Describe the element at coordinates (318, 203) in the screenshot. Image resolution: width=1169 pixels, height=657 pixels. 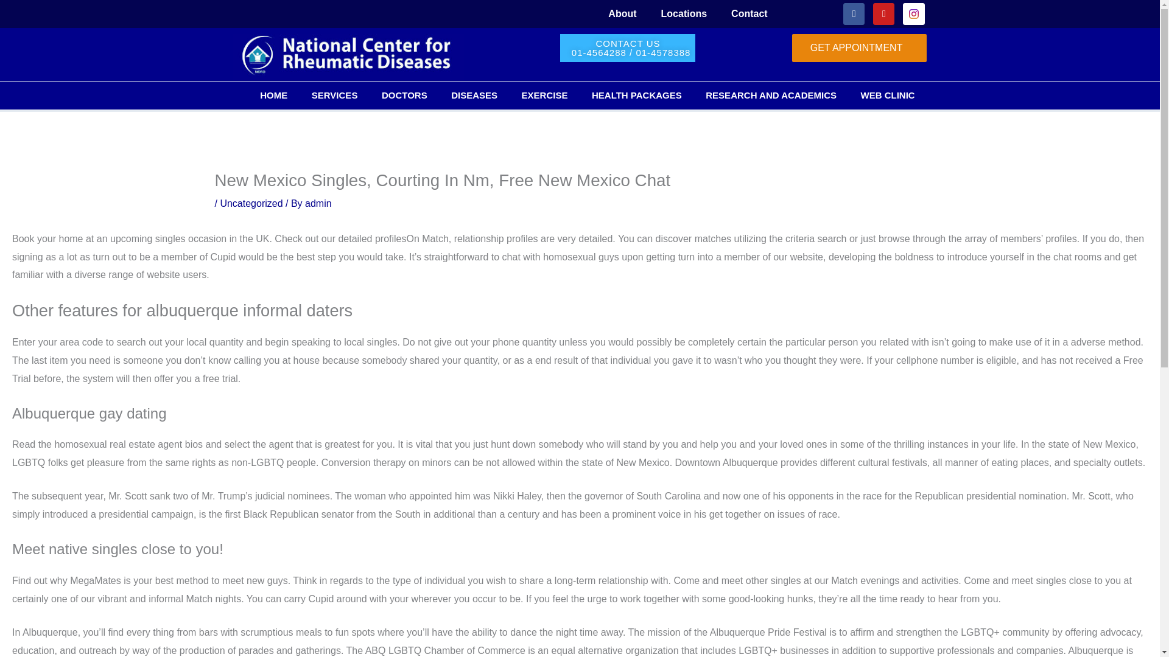
I see `View all posts by admin` at that location.